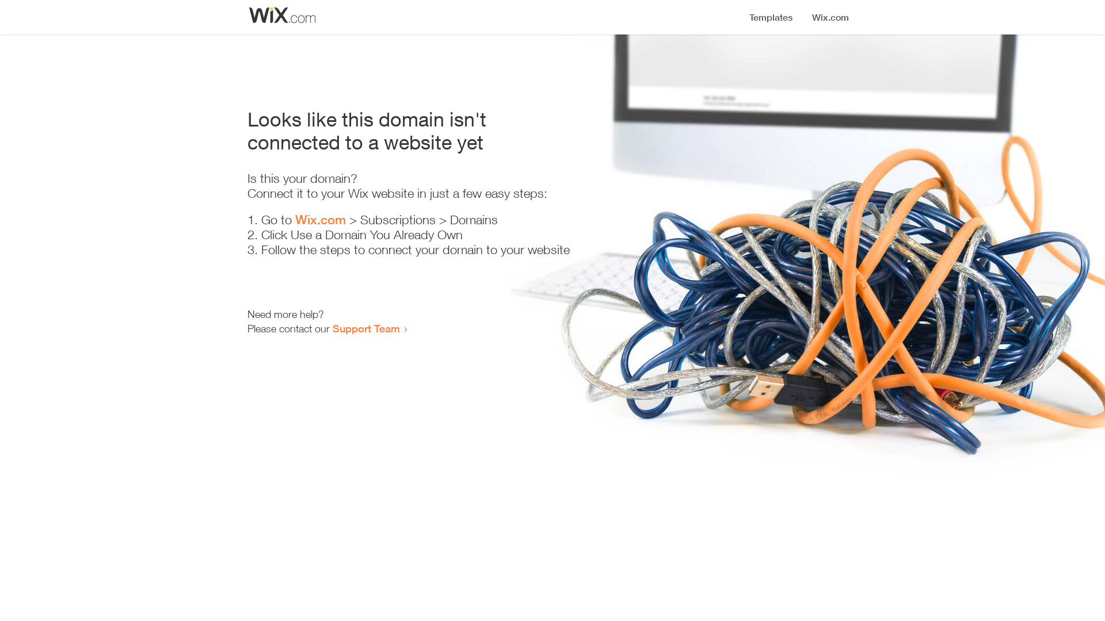 Image resolution: width=1105 pixels, height=621 pixels. Describe the element at coordinates (366, 328) in the screenshot. I see `Support Team` at that location.